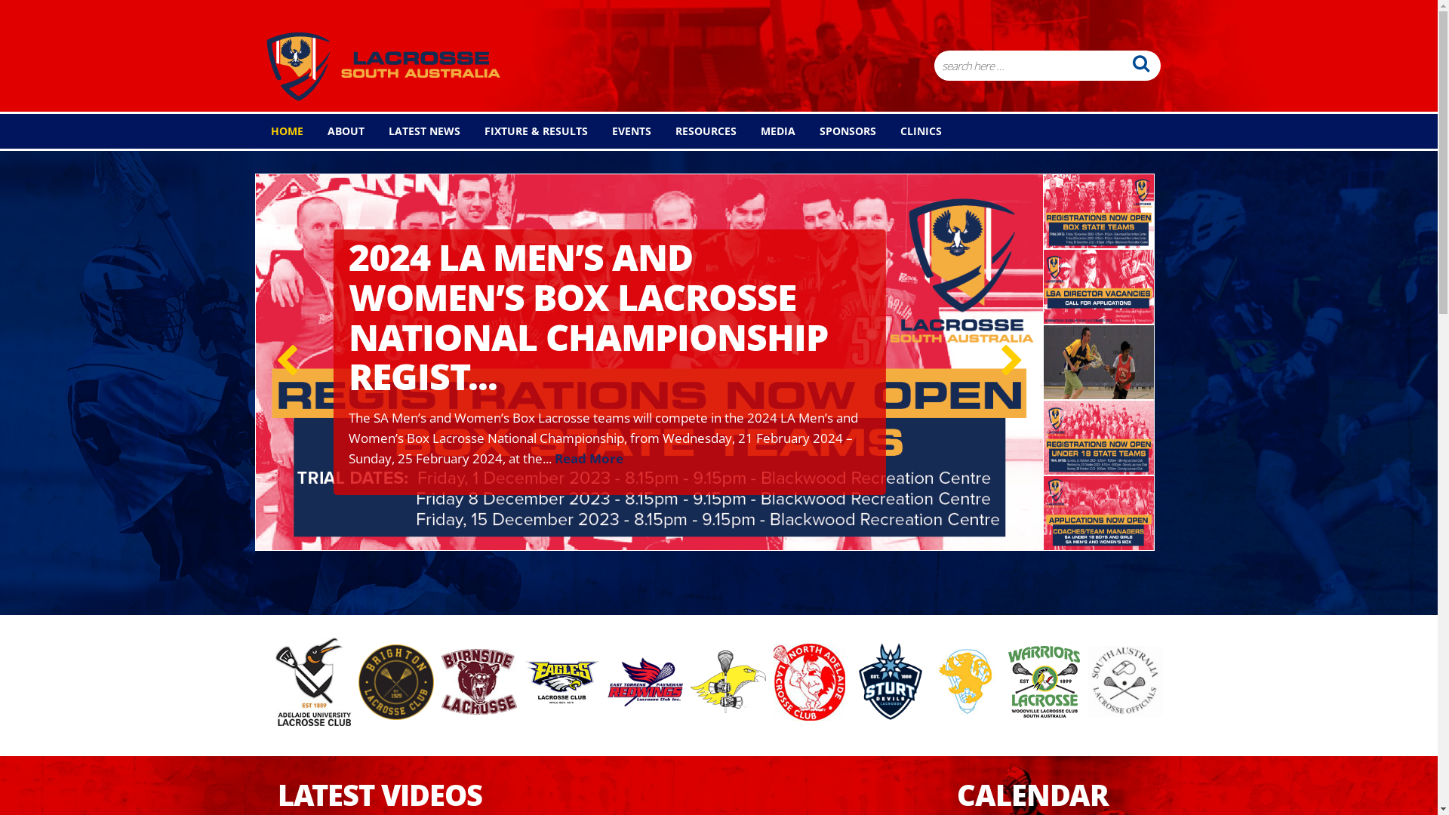  I want to click on search, so click(1142, 63).